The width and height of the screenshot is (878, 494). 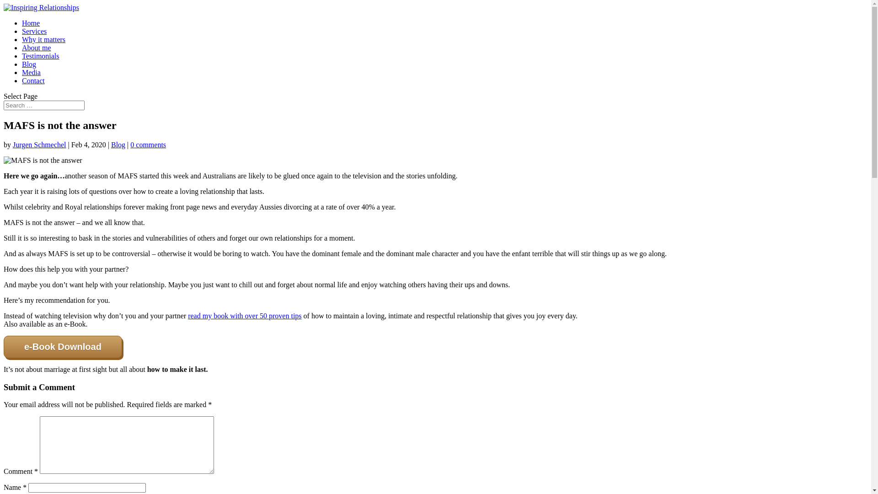 What do you see at coordinates (37, 48) in the screenshot?
I see `About me` at bounding box center [37, 48].